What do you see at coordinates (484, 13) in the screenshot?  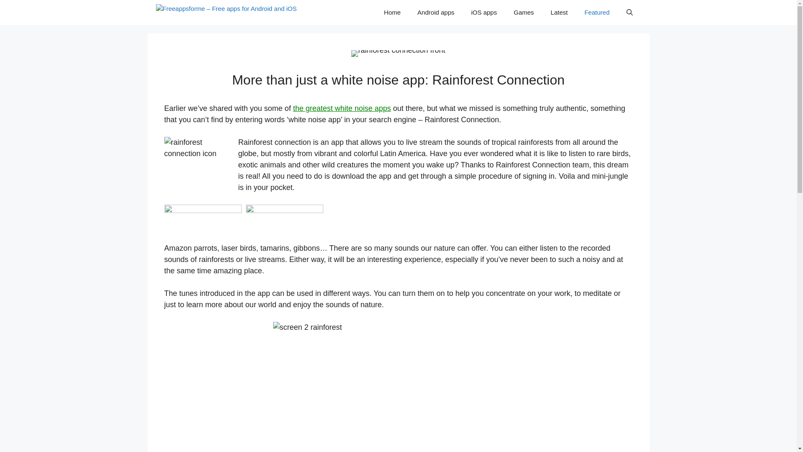 I see `iOS apps` at bounding box center [484, 13].